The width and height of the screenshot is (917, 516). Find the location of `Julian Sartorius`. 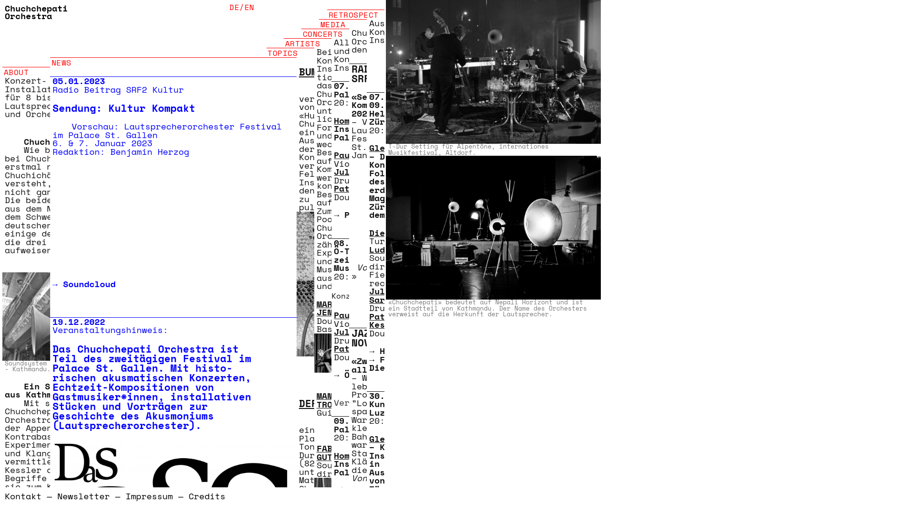

Julian Sartorius is located at coordinates (393, 295).